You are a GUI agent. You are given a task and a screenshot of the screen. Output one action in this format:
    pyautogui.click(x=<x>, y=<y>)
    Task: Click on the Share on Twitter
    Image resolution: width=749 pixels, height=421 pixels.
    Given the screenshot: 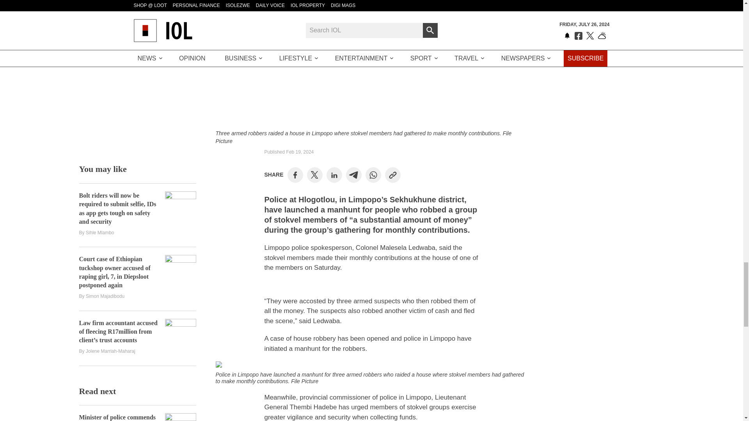 What is the action you would take?
    pyautogui.click(x=314, y=175)
    